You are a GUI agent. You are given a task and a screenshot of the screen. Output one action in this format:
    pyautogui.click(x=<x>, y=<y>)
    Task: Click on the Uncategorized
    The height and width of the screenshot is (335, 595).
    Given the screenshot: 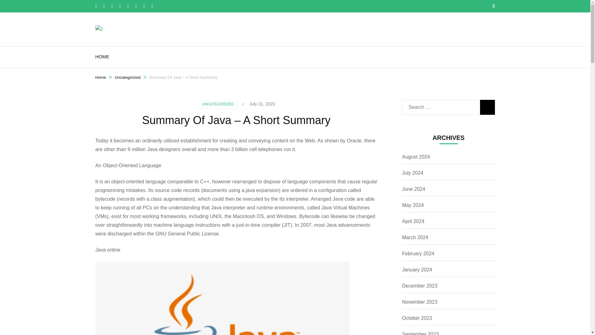 What is the action you would take?
    pyautogui.click(x=128, y=78)
    